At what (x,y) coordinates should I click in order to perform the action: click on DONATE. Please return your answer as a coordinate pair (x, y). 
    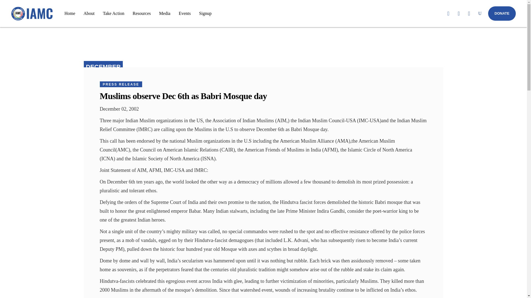
    Looking at the image, I should click on (502, 13).